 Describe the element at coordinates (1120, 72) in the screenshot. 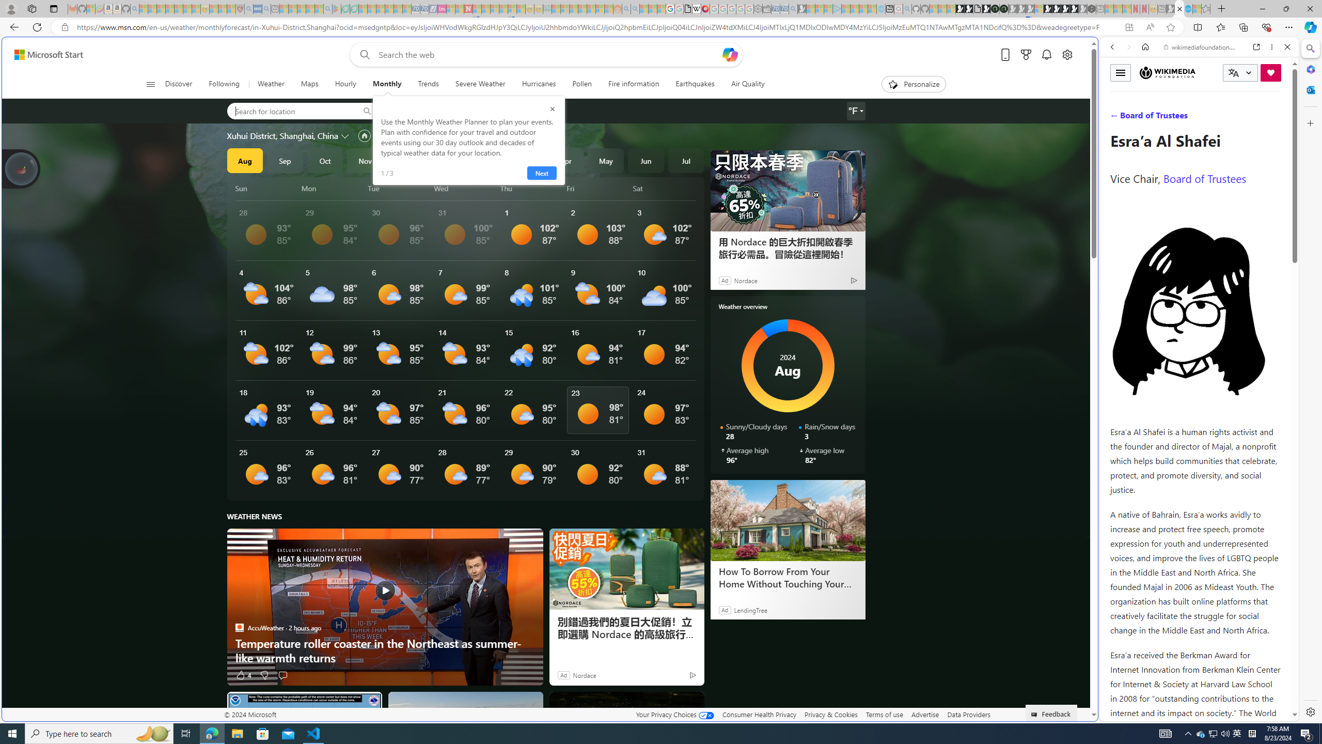

I see `Toggle menu` at that location.